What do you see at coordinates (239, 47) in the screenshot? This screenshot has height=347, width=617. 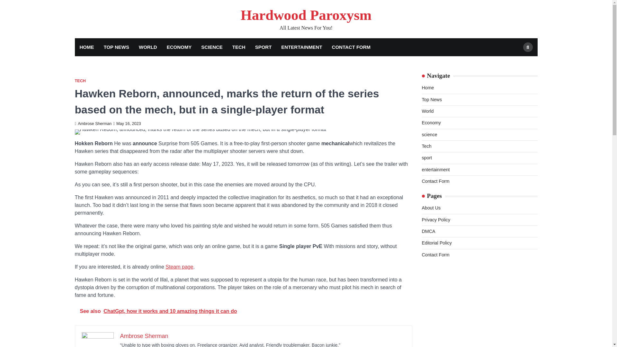 I see `TECH` at bounding box center [239, 47].